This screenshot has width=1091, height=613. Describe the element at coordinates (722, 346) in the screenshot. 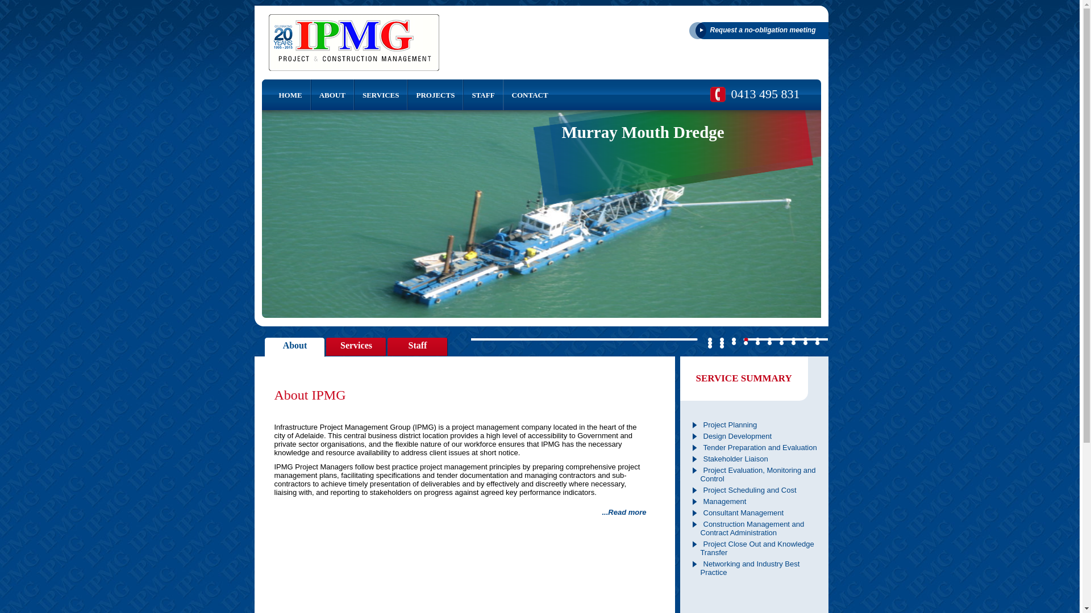

I see `22` at that location.